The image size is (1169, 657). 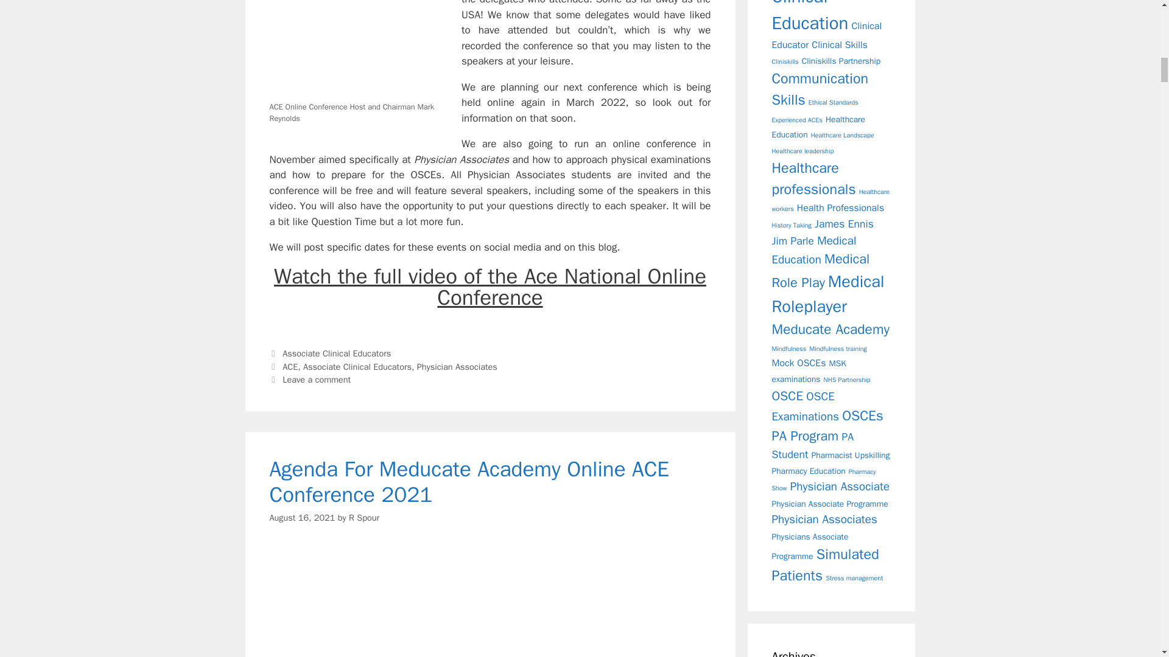 What do you see at coordinates (336, 353) in the screenshot?
I see `Associate Clinical Educators` at bounding box center [336, 353].